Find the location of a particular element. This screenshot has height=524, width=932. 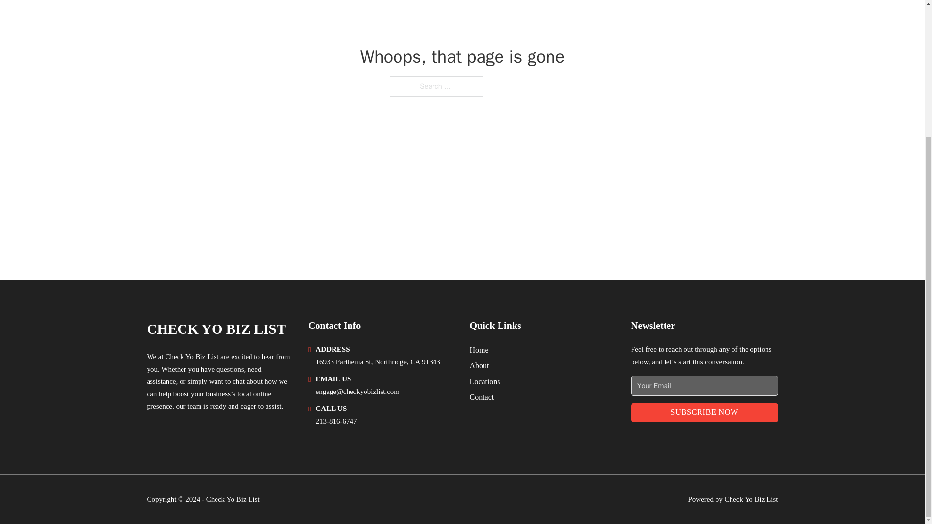

CHECK YO BIZ LIST is located at coordinates (216, 329).